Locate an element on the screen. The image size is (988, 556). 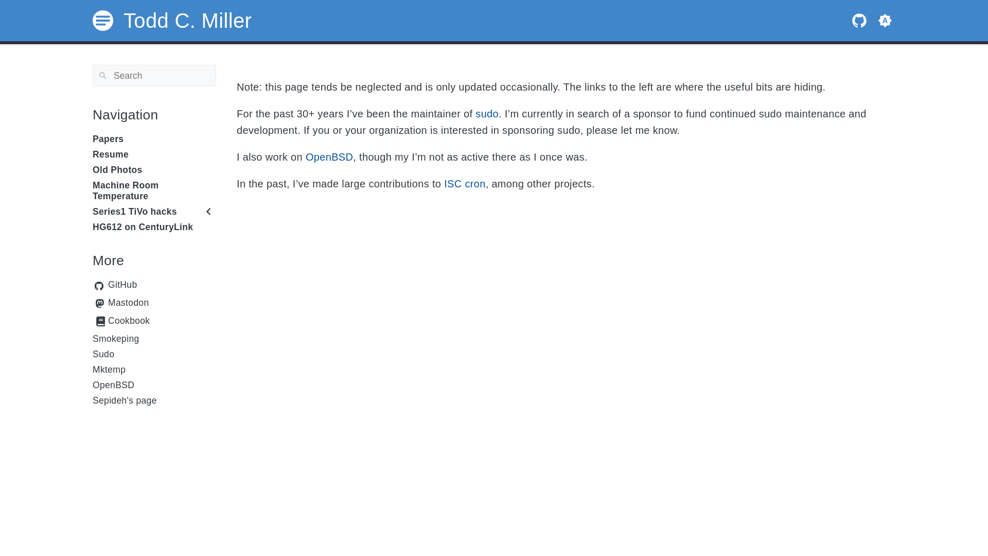
OpenBSD is located at coordinates (329, 157).